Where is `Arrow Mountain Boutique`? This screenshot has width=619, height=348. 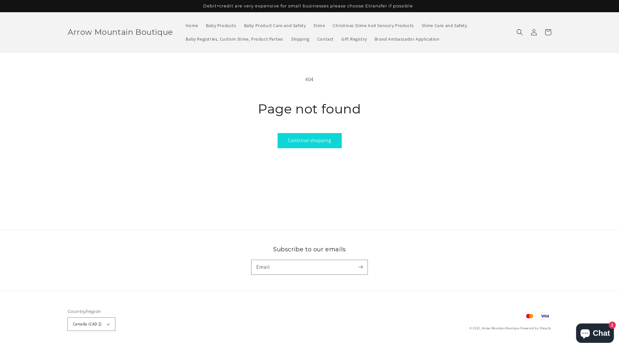 Arrow Mountain Boutique is located at coordinates (501, 328).